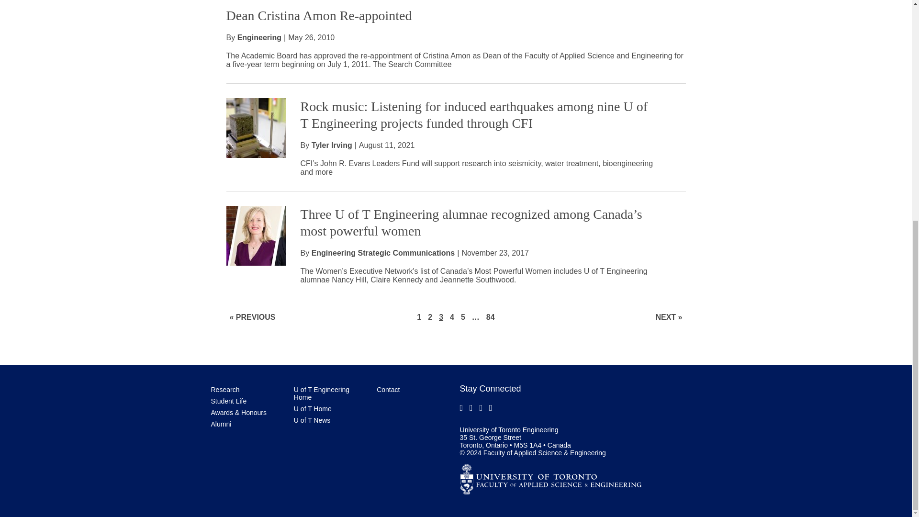 This screenshot has width=919, height=517. I want to click on Student Life, so click(228, 401).